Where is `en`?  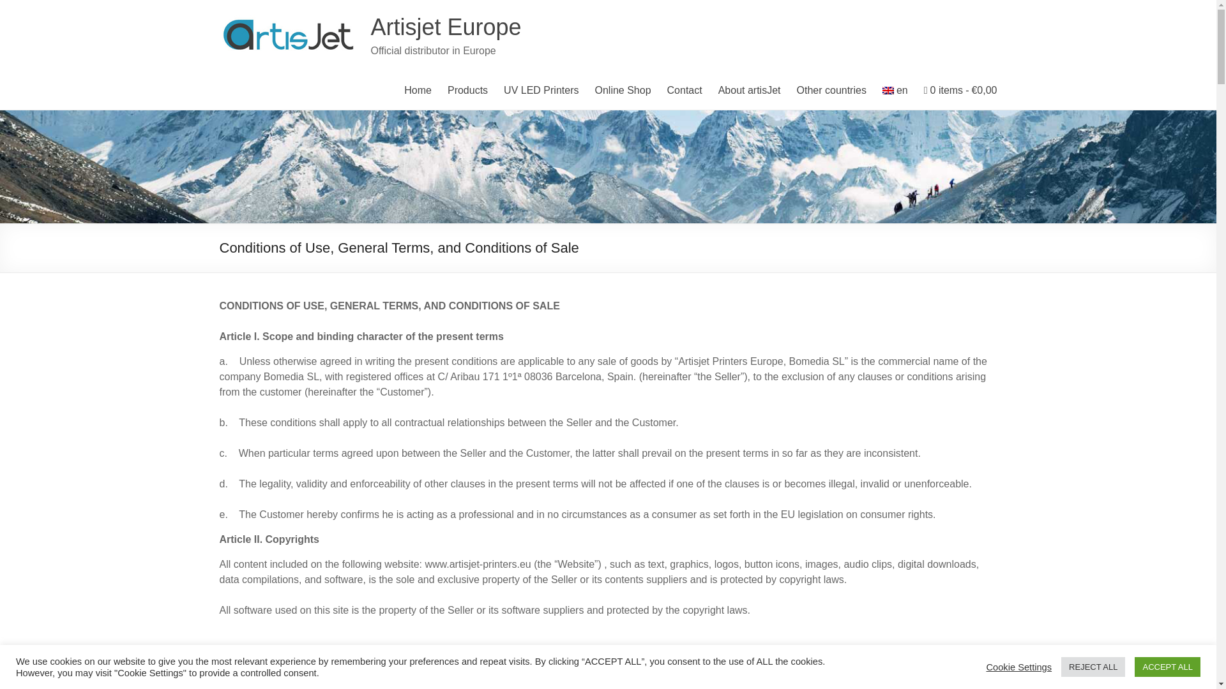 en is located at coordinates (895, 91).